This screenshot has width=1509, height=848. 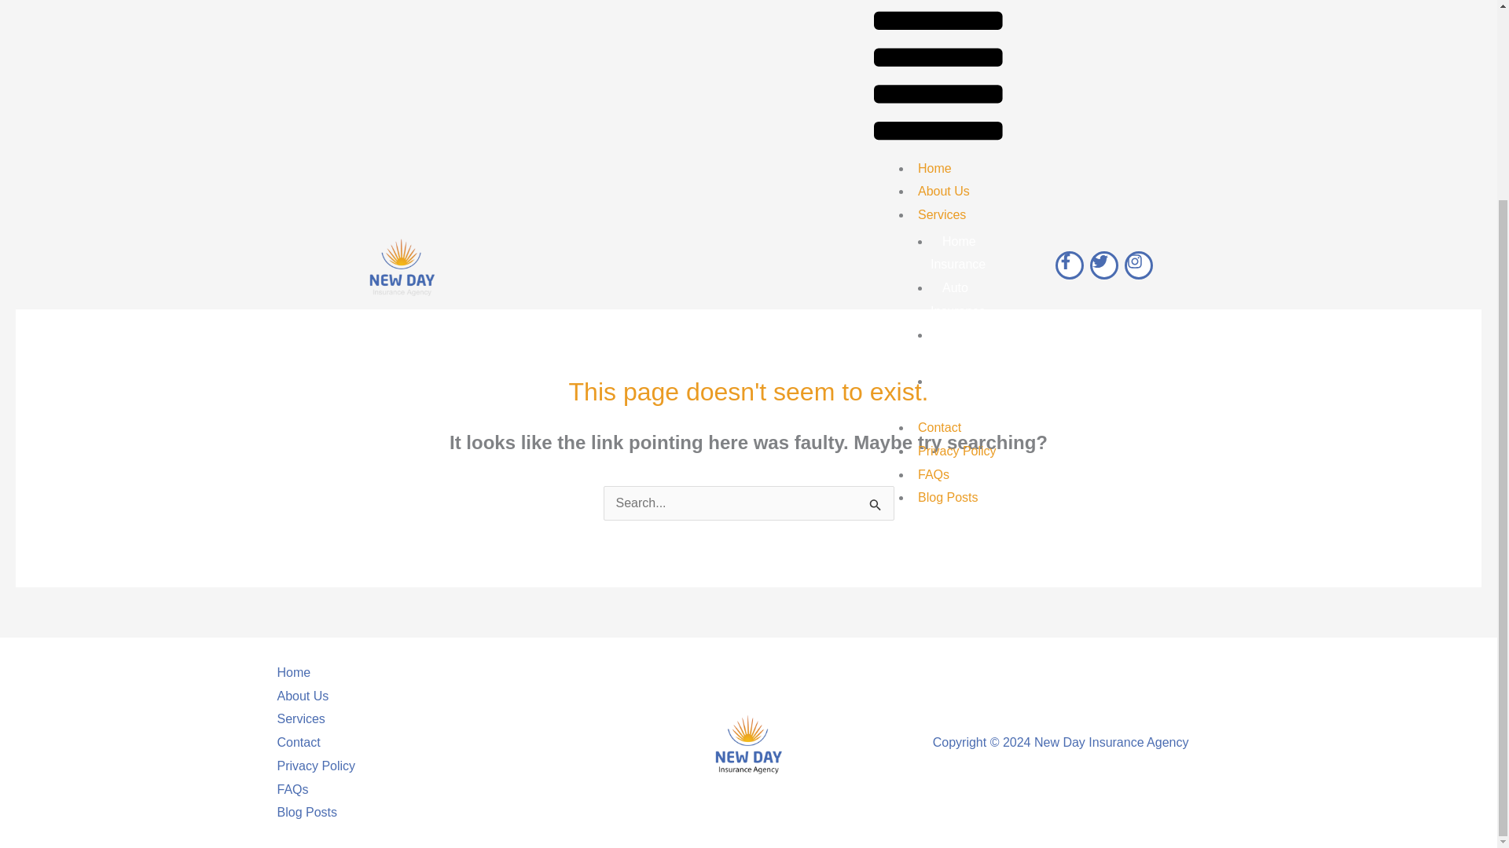 What do you see at coordinates (308, 696) in the screenshot?
I see `About Us` at bounding box center [308, 696].